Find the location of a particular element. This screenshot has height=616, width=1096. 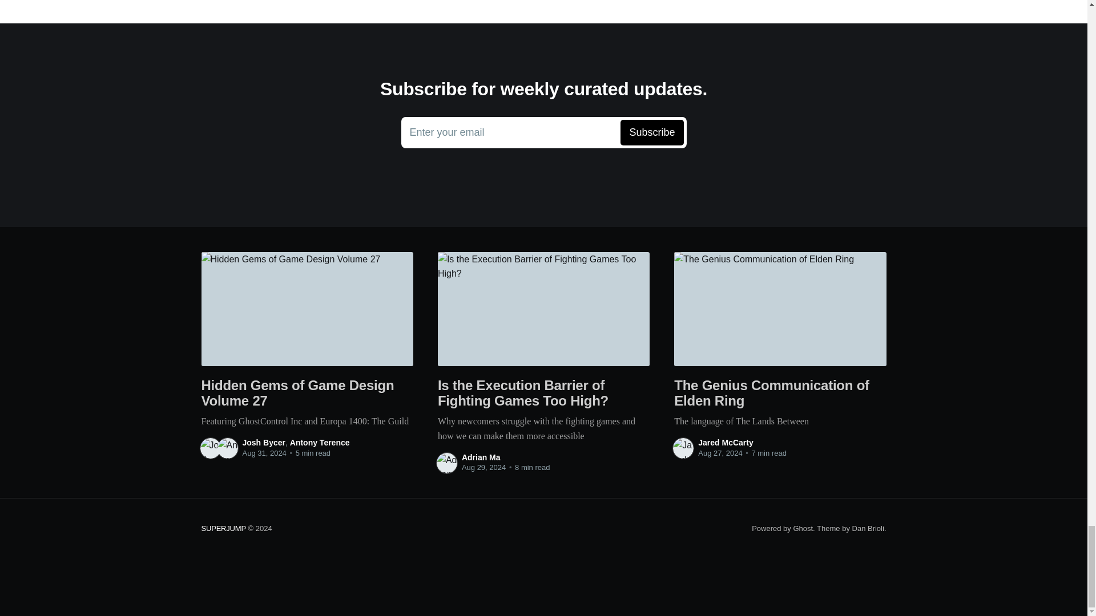

Adrian Ma is located at coordinates (726, 443).